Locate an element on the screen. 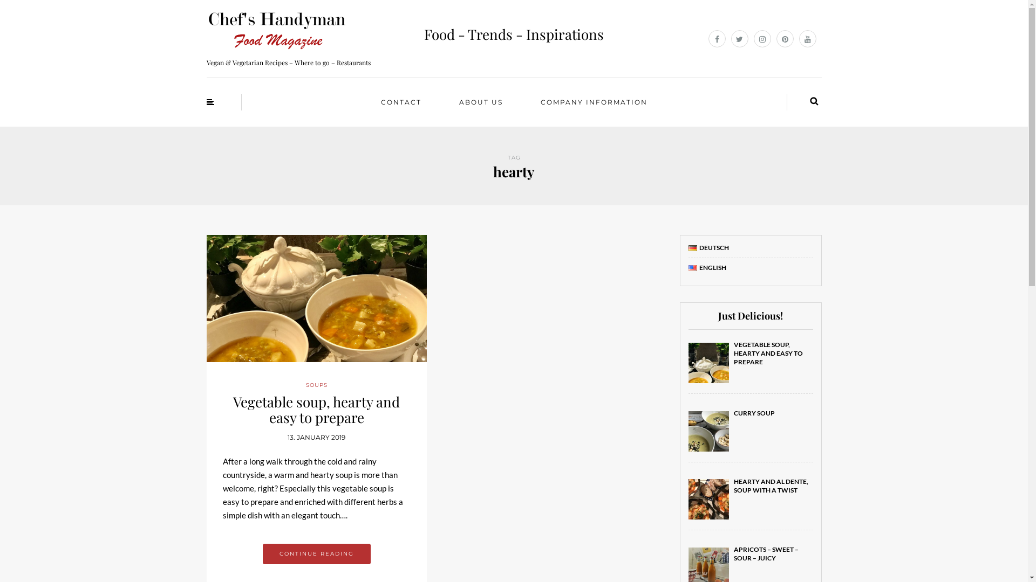 This screenshot has height=582, width=1036. COMPANY INFORMATION is located at coordinates (594, 102).